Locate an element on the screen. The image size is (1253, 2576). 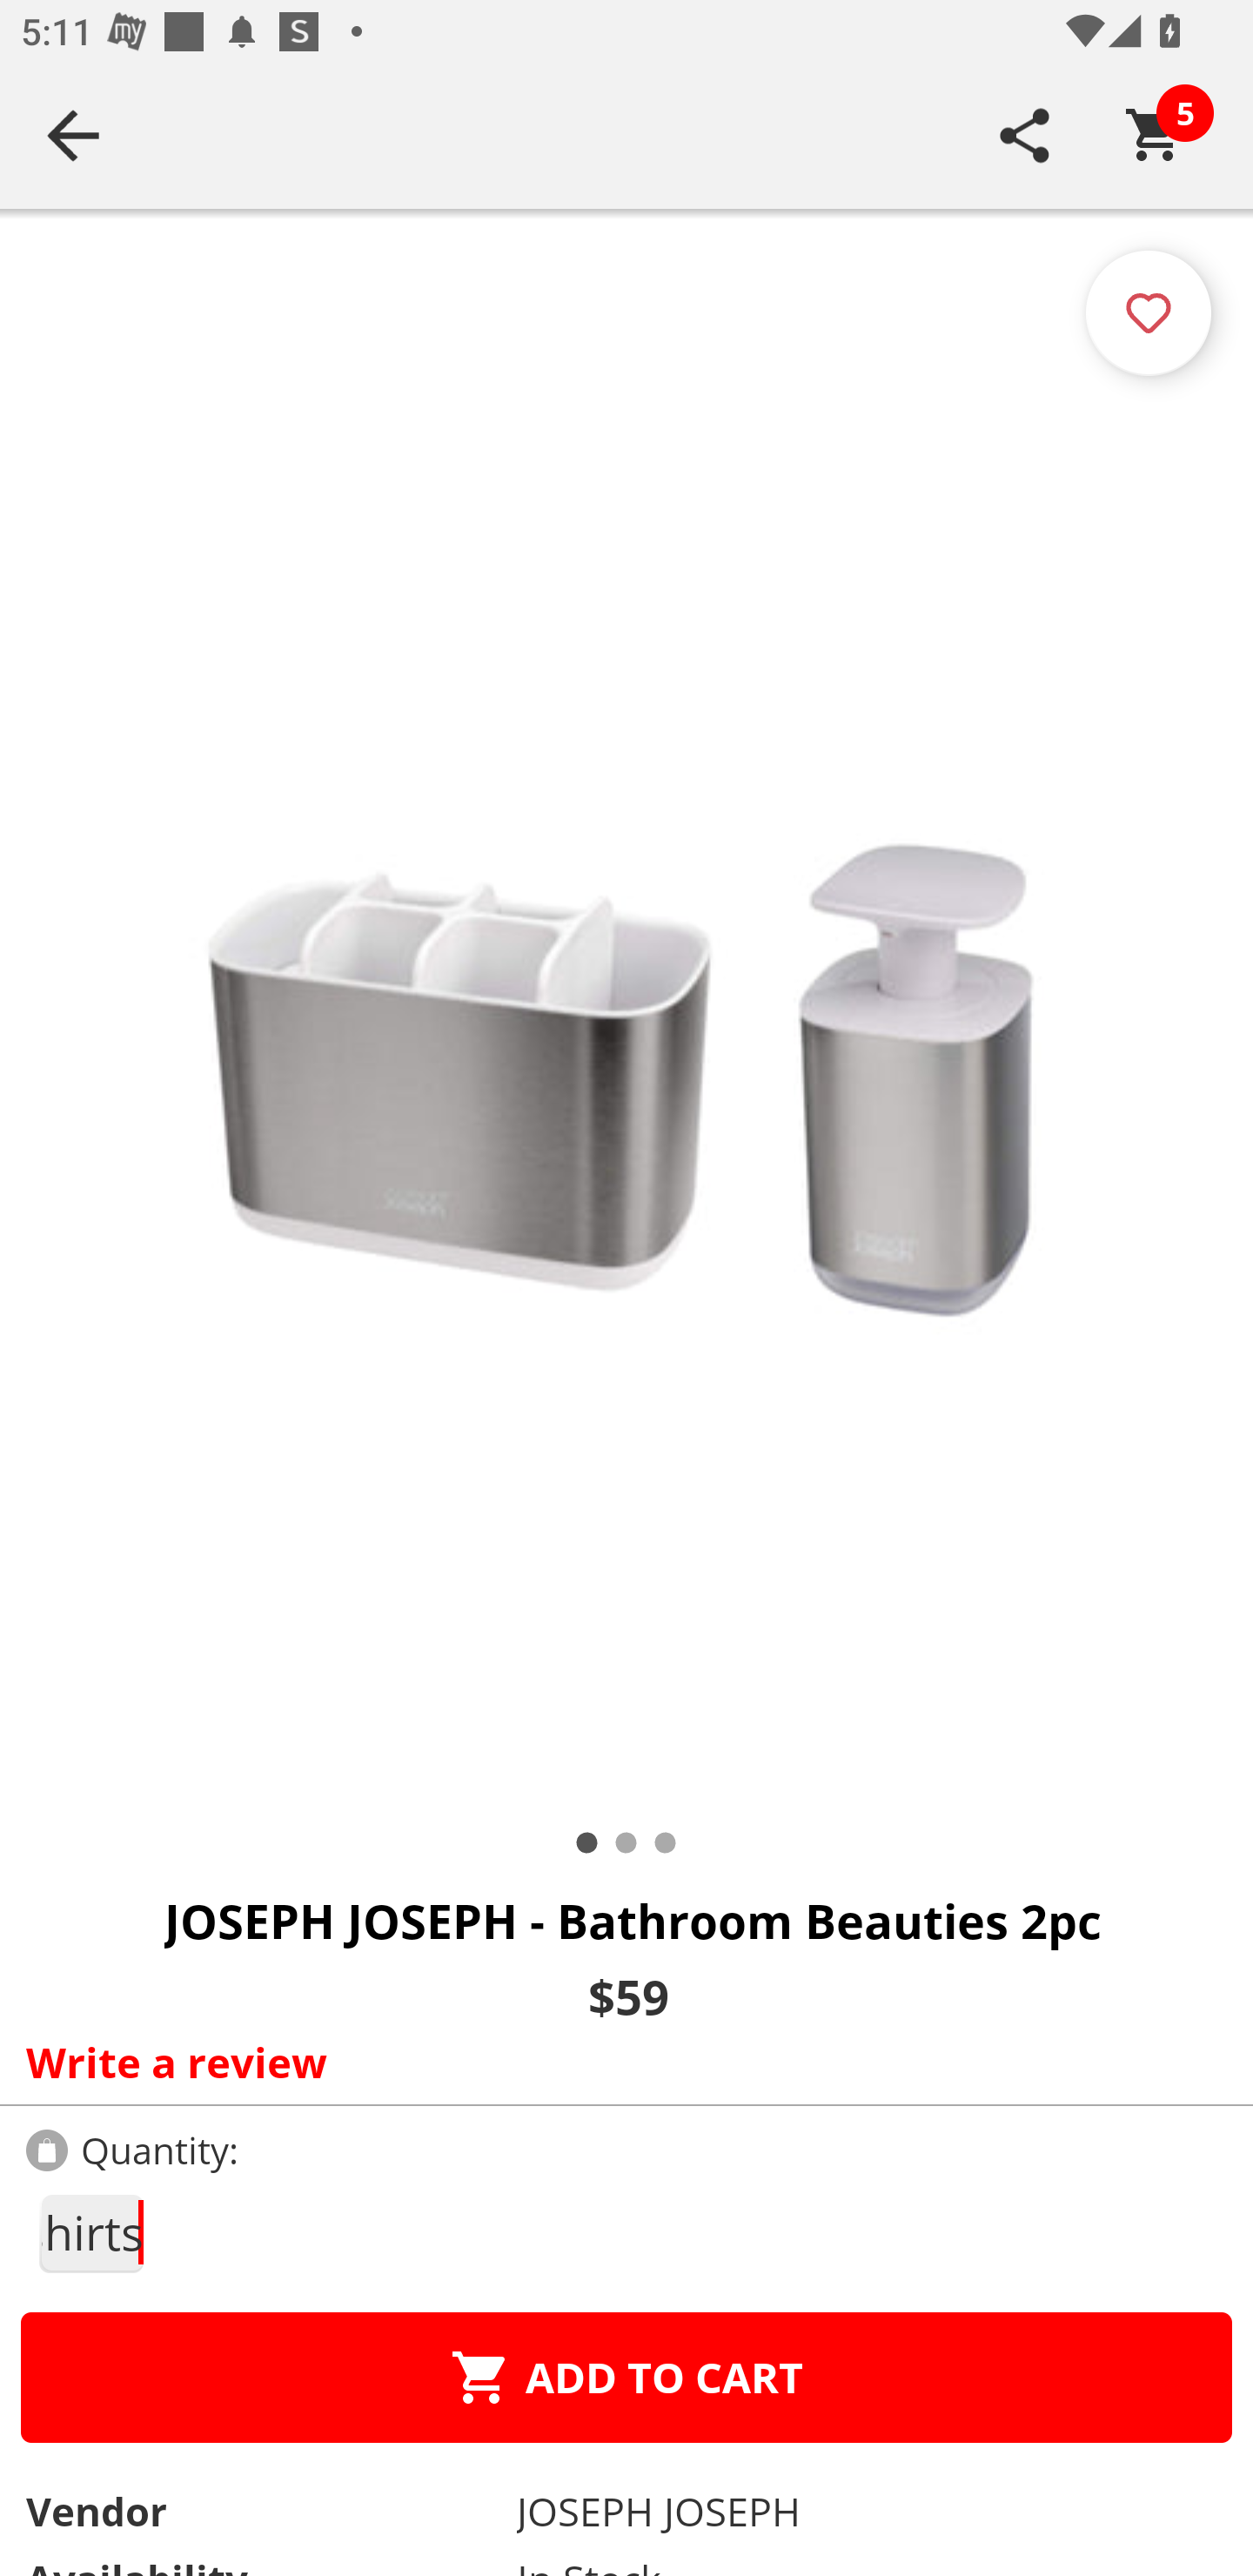
SHARE is located at coordinates (1025, 135).